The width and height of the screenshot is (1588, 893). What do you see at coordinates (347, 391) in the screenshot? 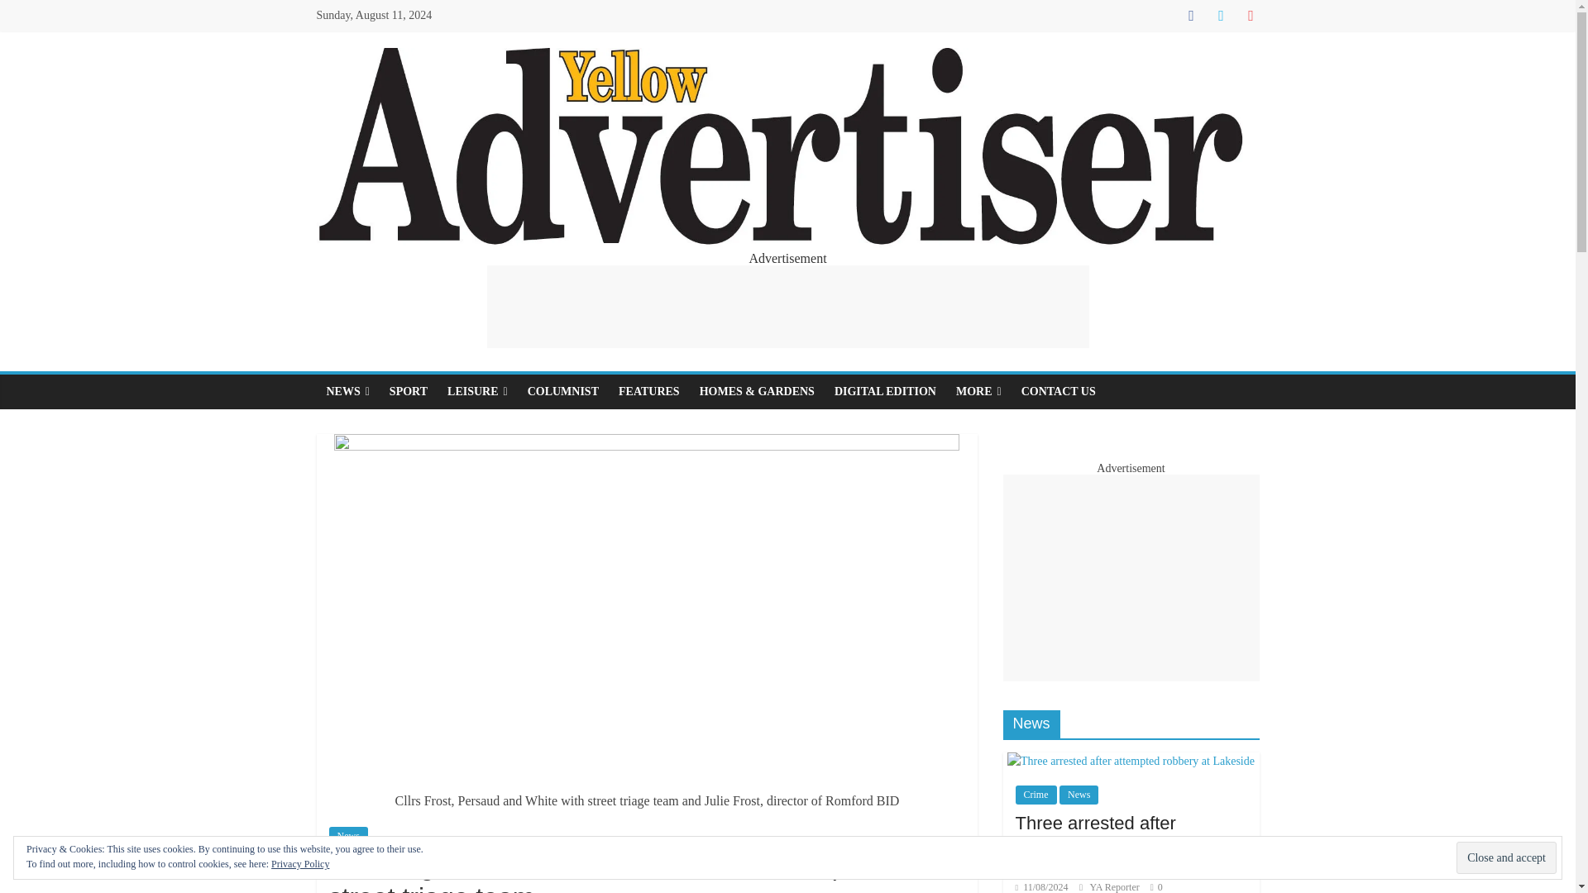
I see `NEWS` at bounding box center [347, 391].